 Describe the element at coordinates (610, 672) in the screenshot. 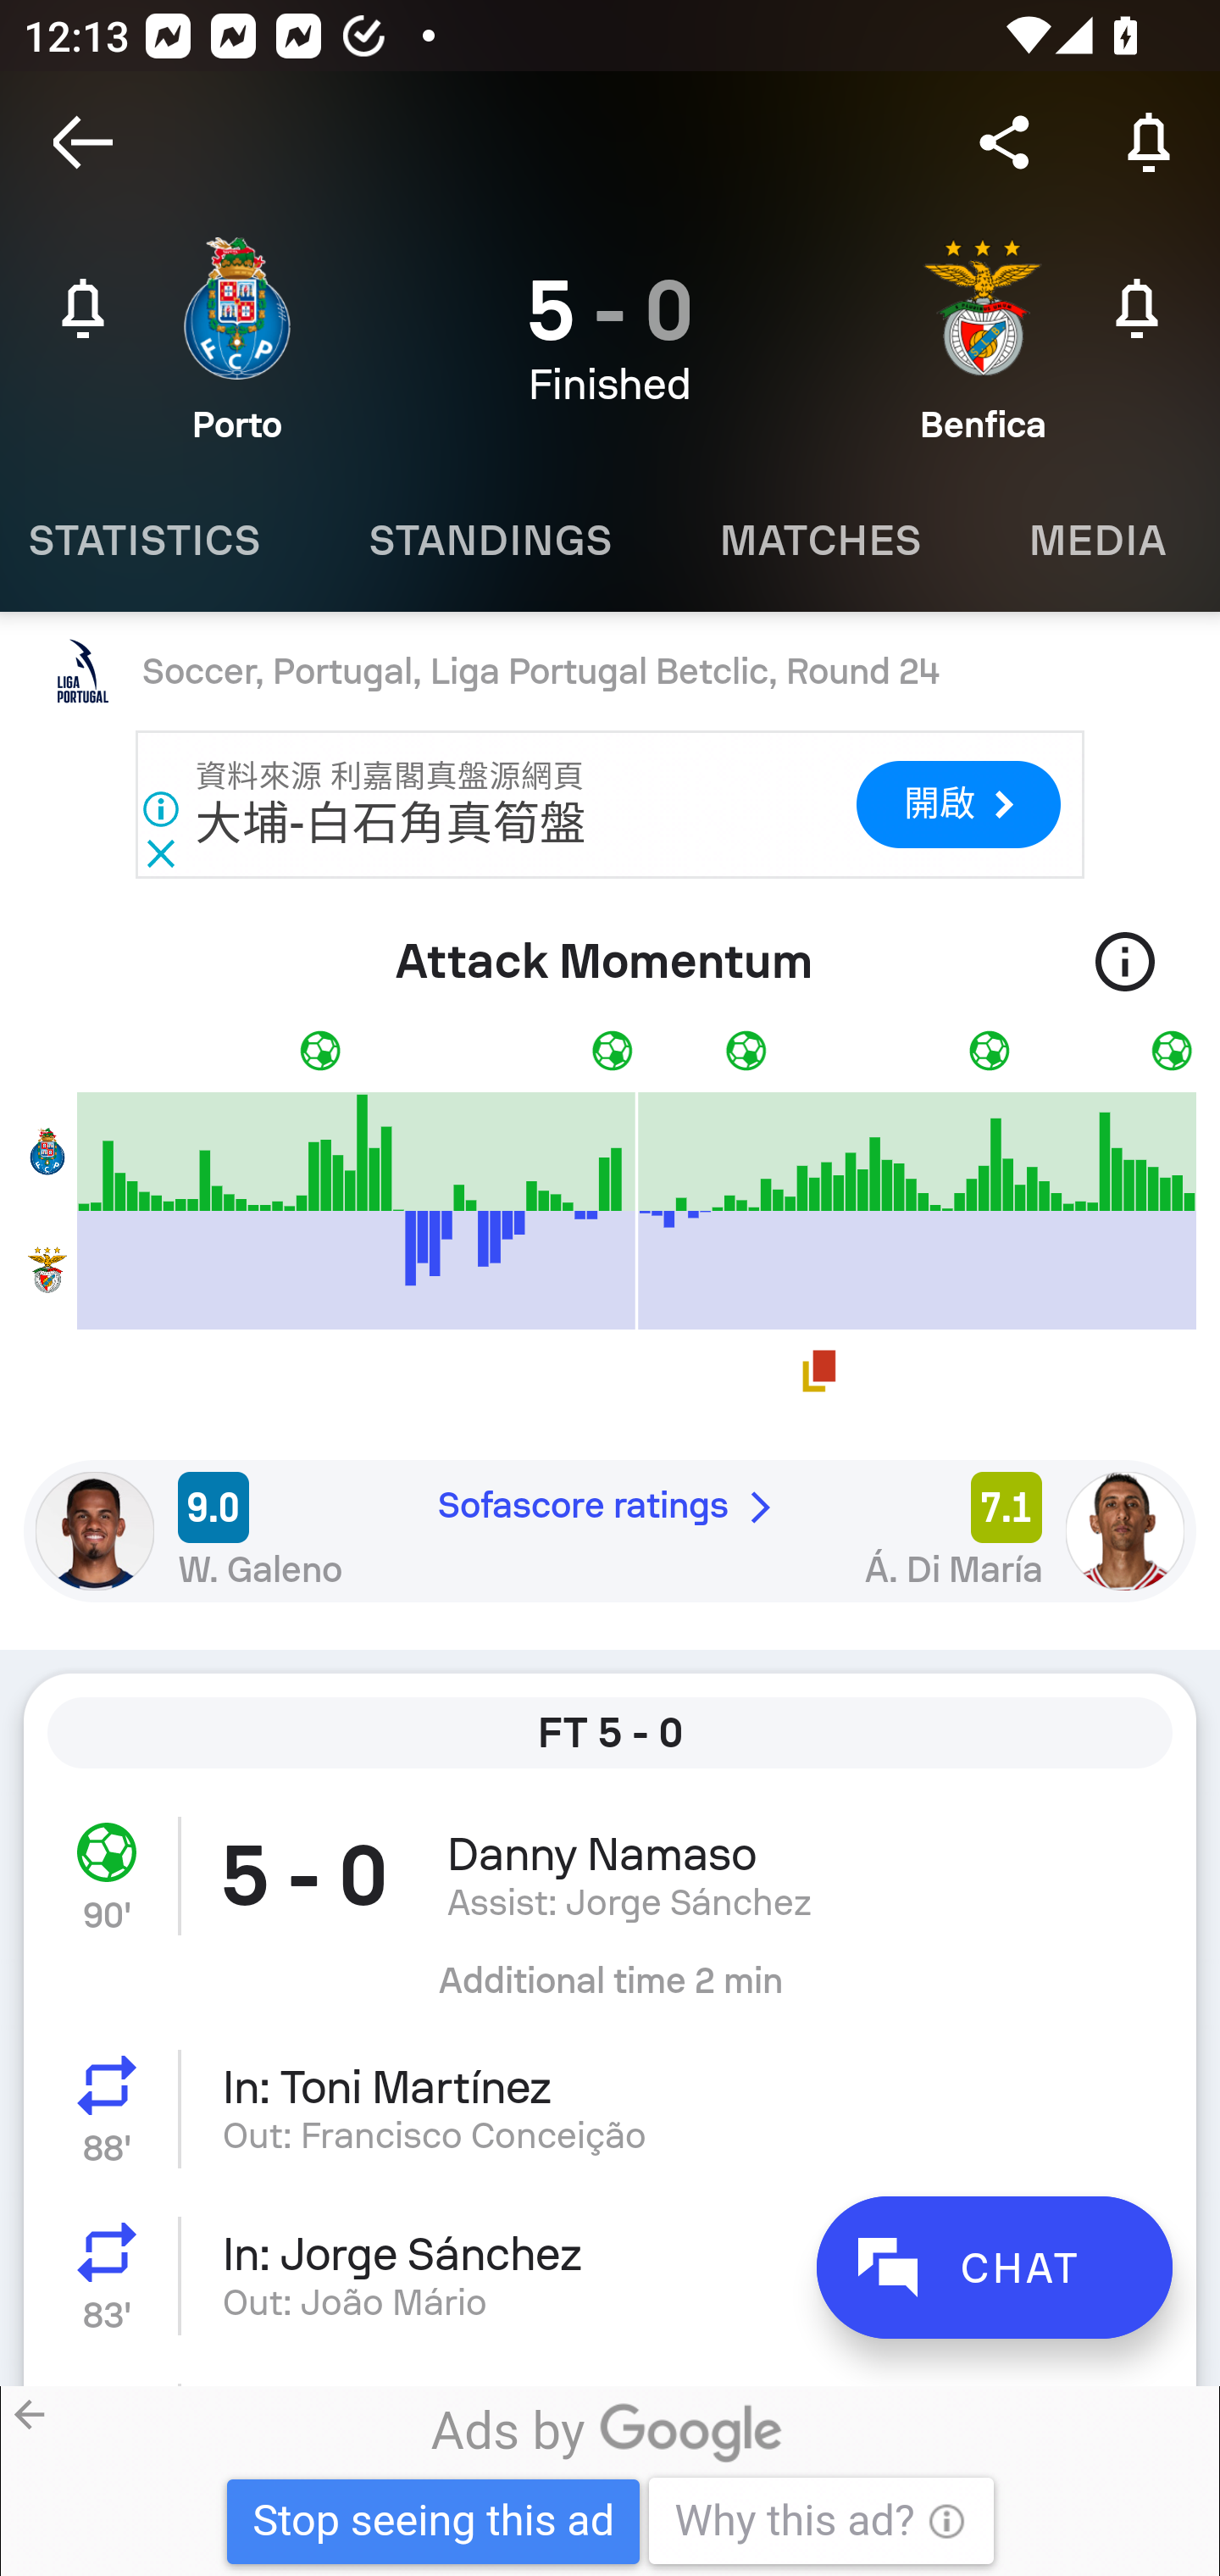

I see `Soccer, Portugal, Liga Portugal Betclic, Round 24` at that location.